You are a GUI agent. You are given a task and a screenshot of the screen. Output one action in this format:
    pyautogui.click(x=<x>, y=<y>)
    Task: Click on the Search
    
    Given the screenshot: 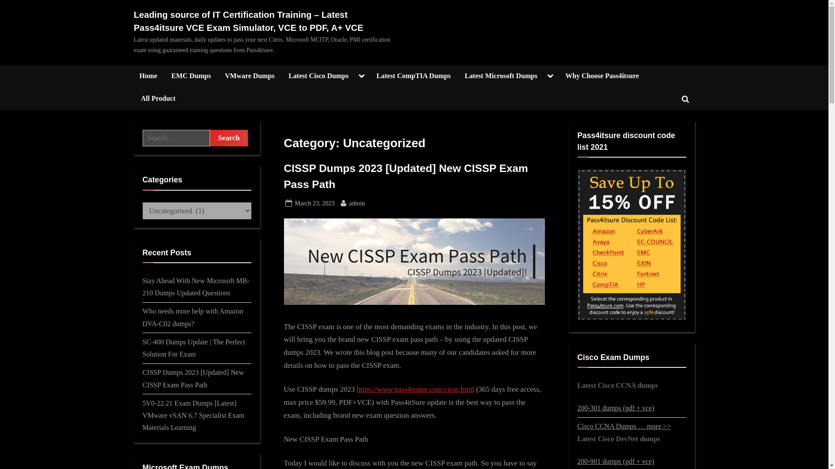 What is the action you would take?
    pyautogui.click(x=685, y=99)
    